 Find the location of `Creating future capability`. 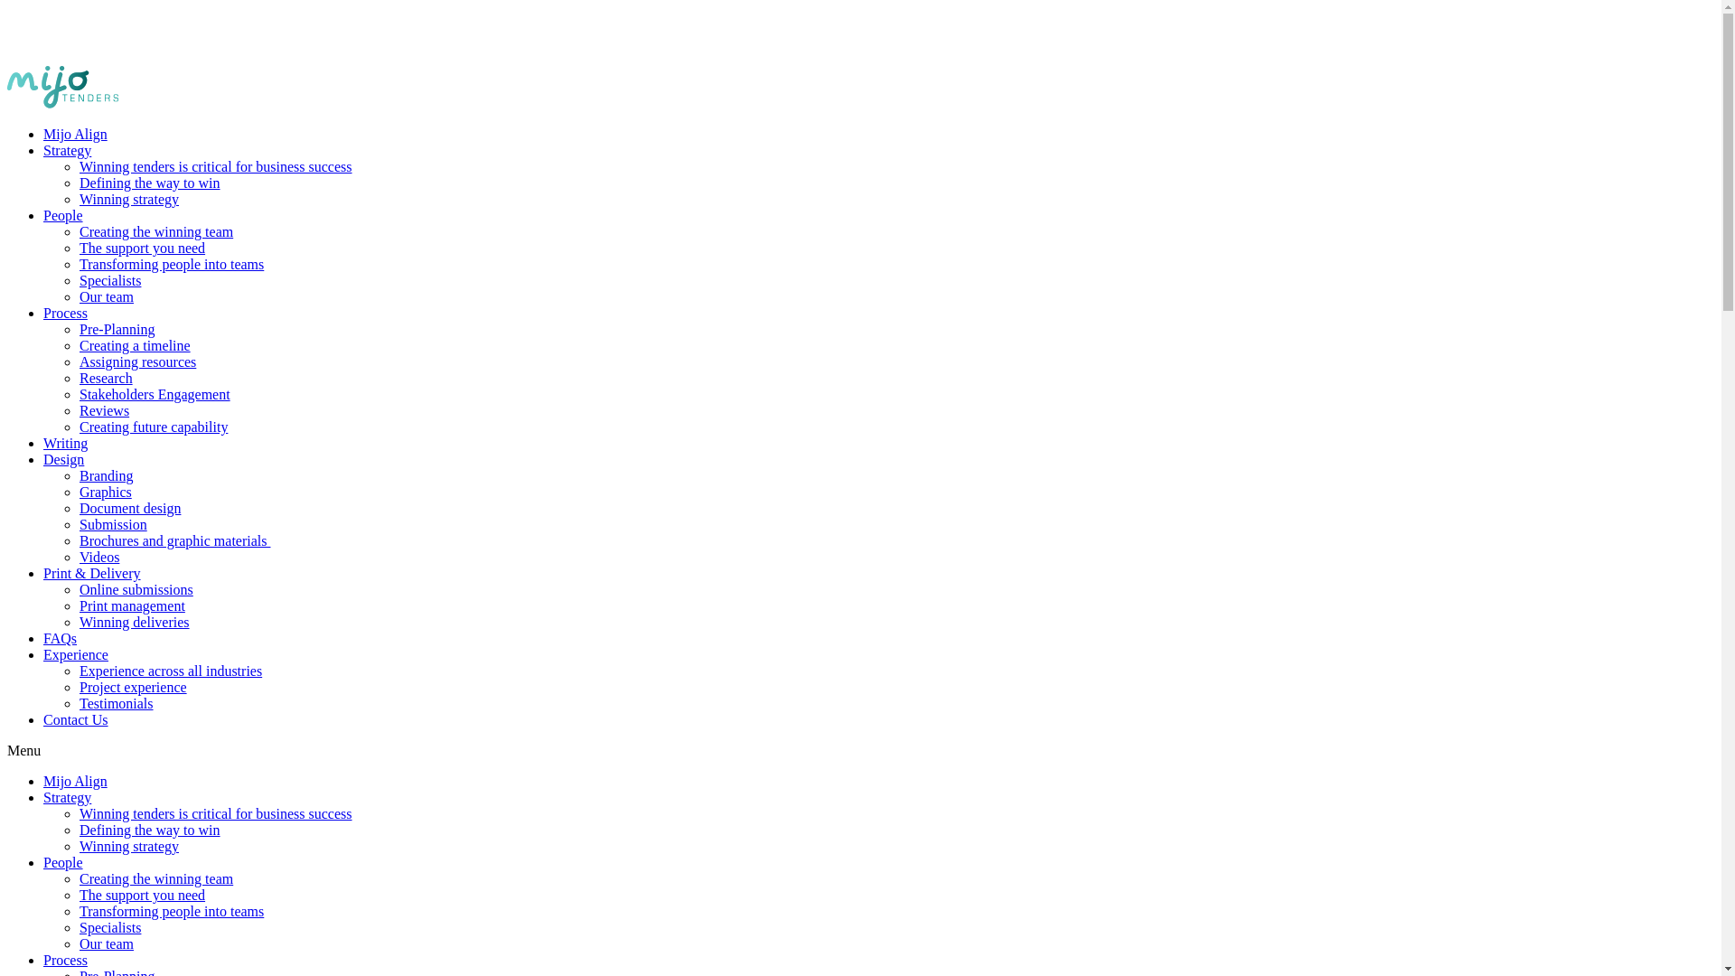

Creating future capability is located at coordinates (154, 427).